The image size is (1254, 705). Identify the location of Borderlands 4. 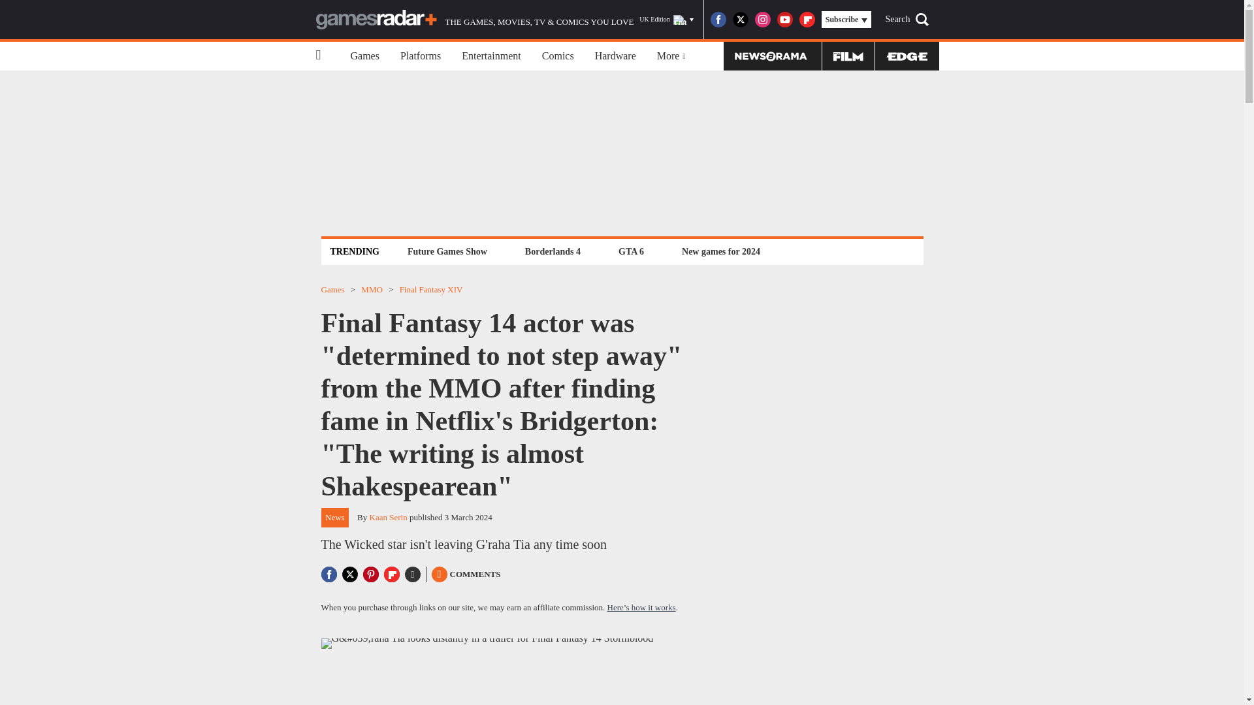
(553, 251).